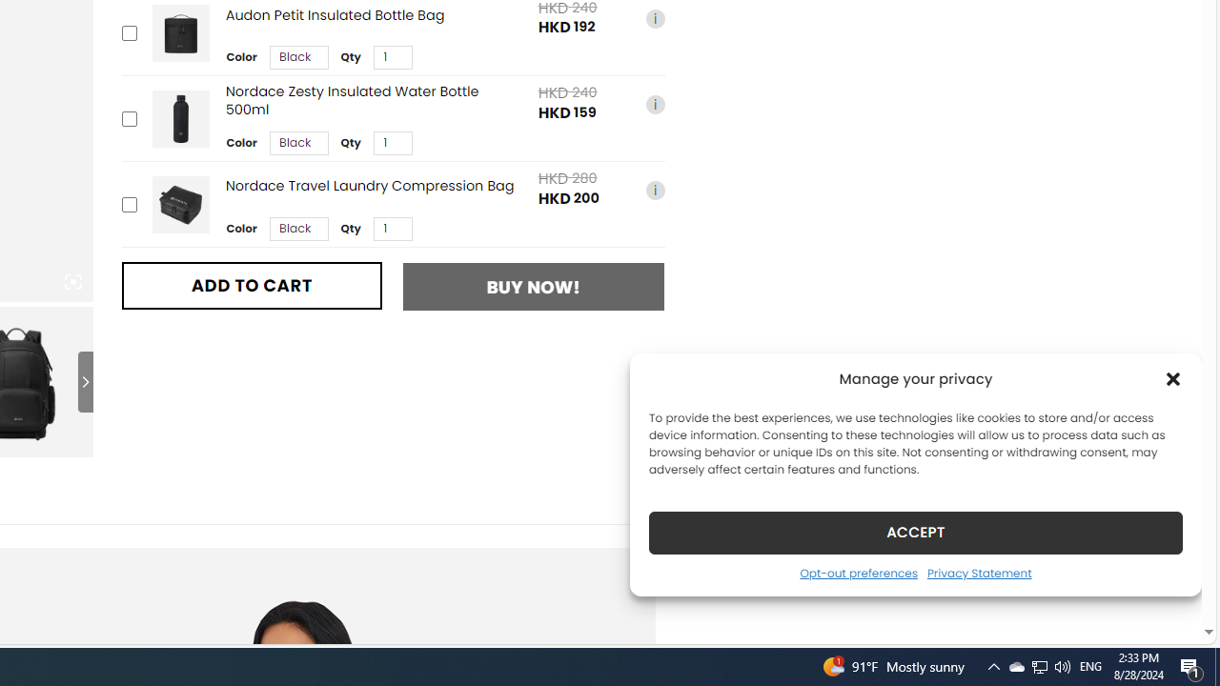  I want to click on ACCEPT, so click(915, 532).